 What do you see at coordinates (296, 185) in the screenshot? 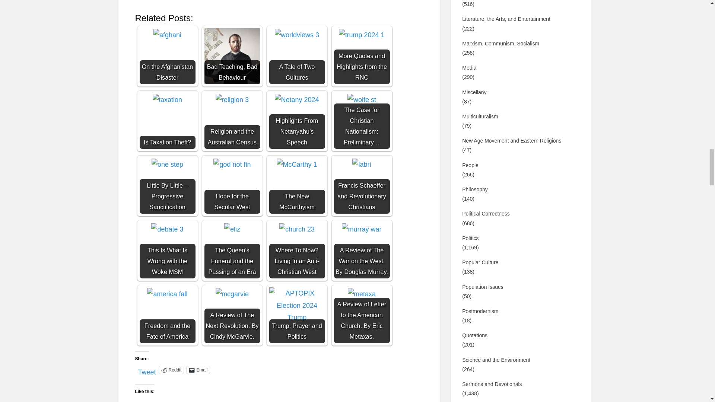
I see `The New McCarthyism` at bounding box center [296, 185].